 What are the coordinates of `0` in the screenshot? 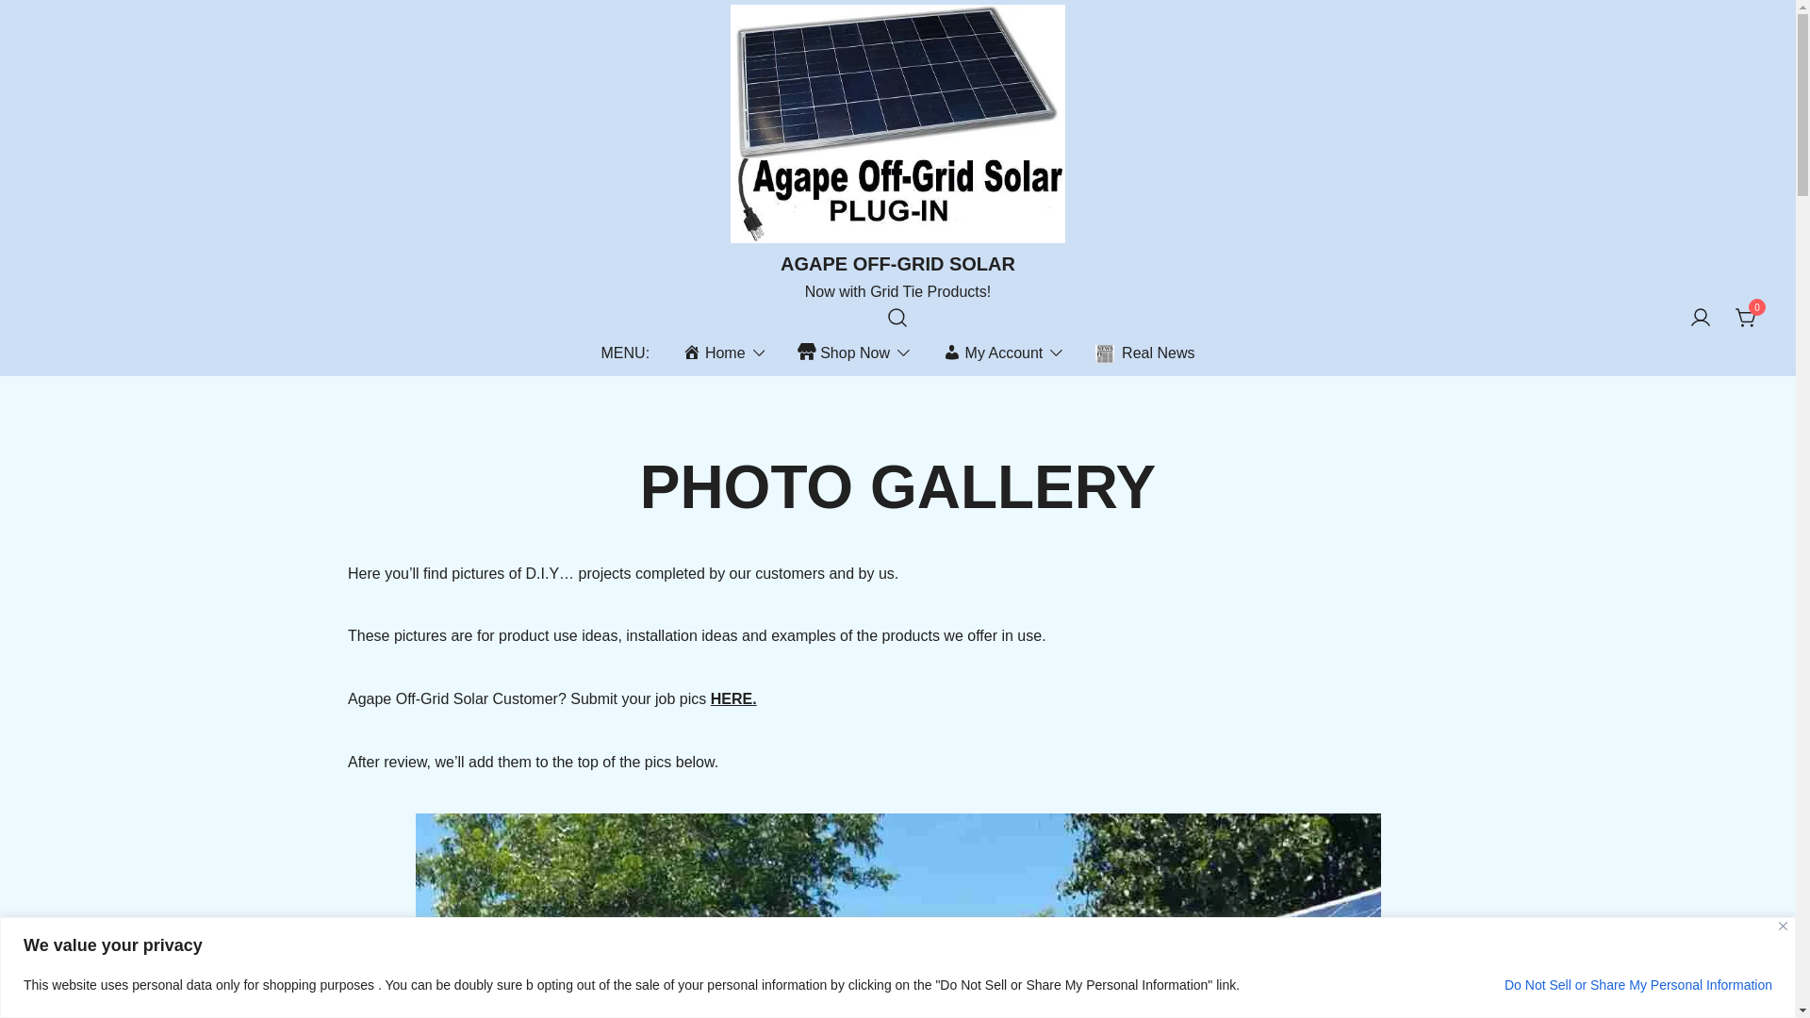 It's located at (1746, 317).